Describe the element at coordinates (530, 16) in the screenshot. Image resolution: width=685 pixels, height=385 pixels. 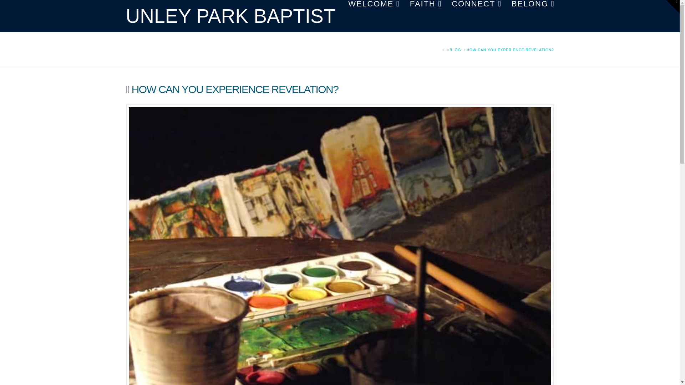
I see `BELONG` at that location.